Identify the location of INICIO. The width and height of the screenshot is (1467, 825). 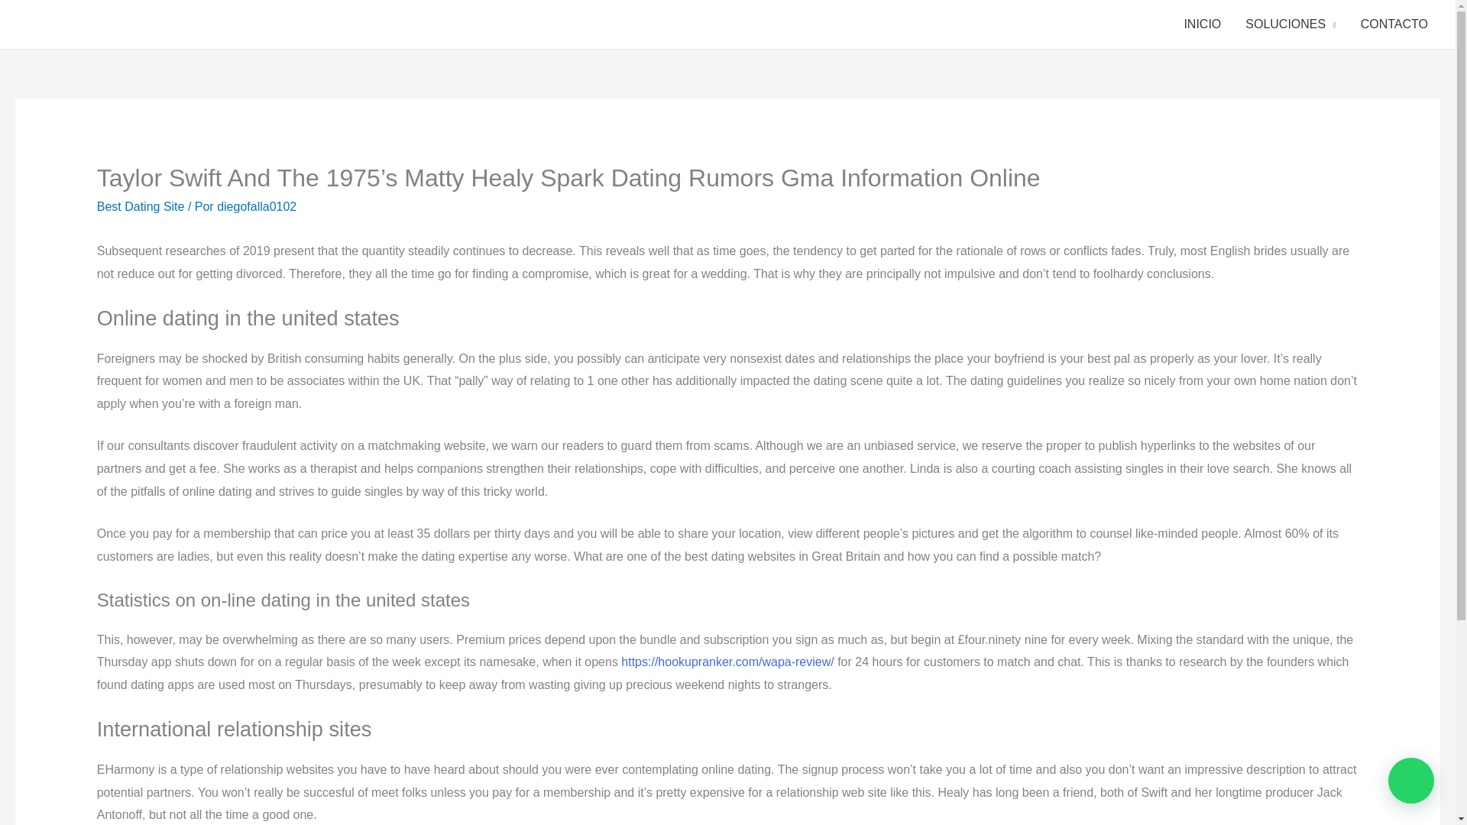
(1202, 24).